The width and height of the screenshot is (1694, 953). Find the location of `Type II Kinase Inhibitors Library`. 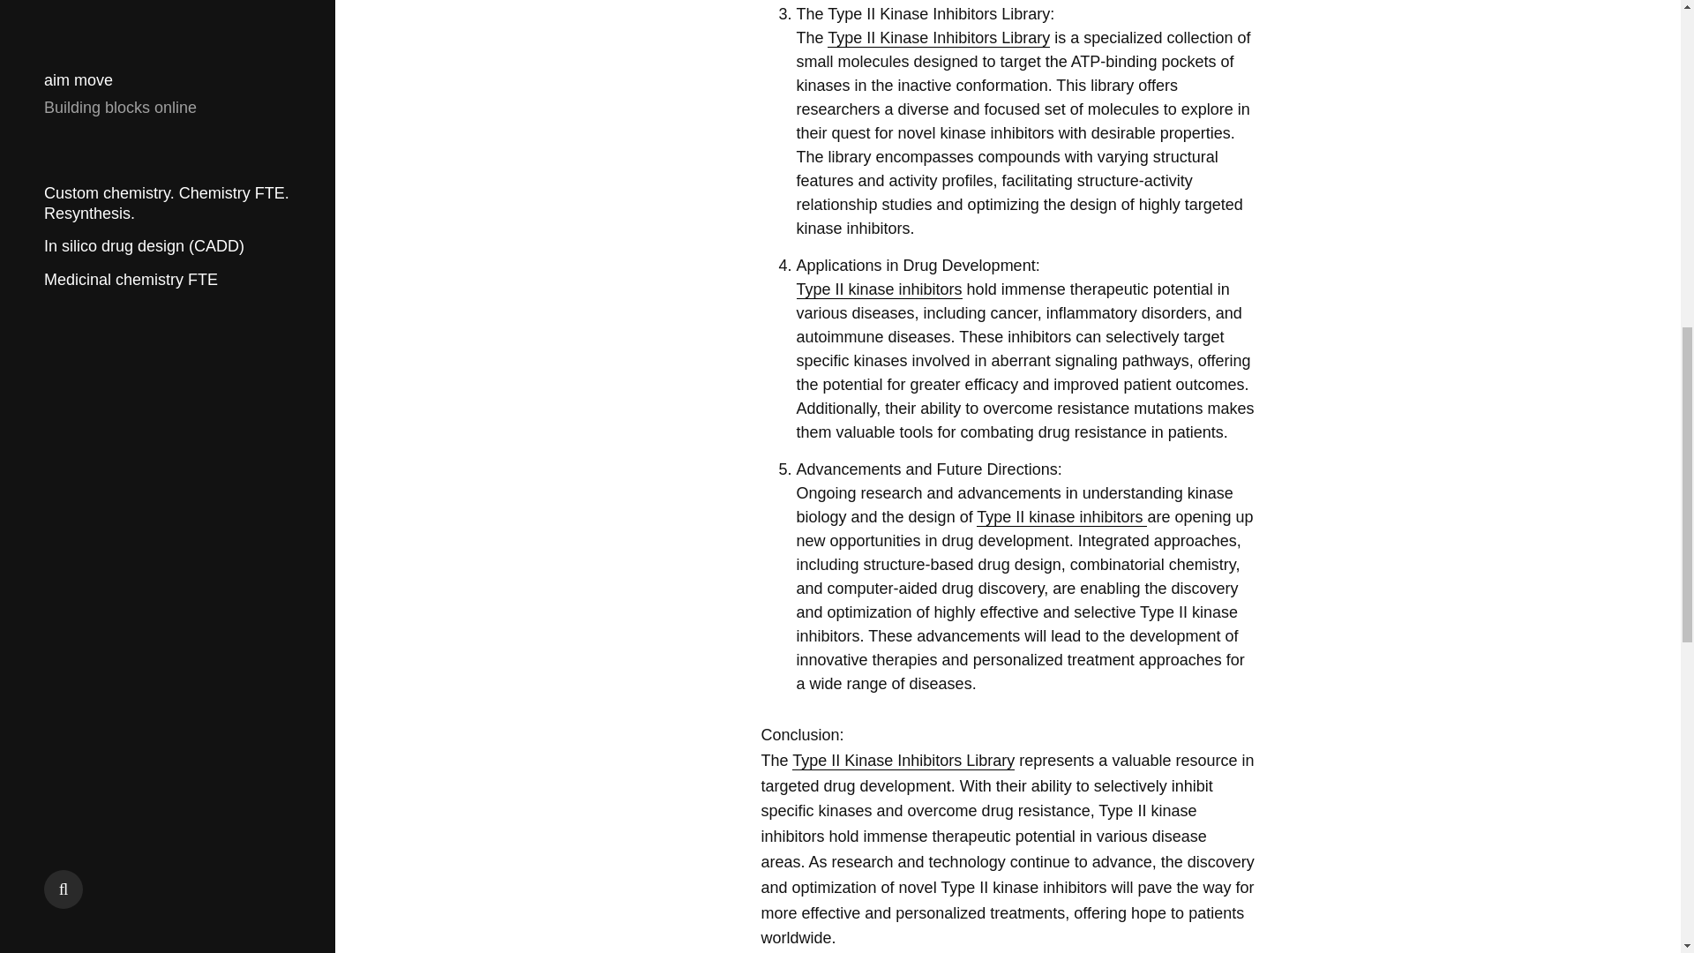

Type II Kinase Inhibitors Library is located at coordinates (903, 761).